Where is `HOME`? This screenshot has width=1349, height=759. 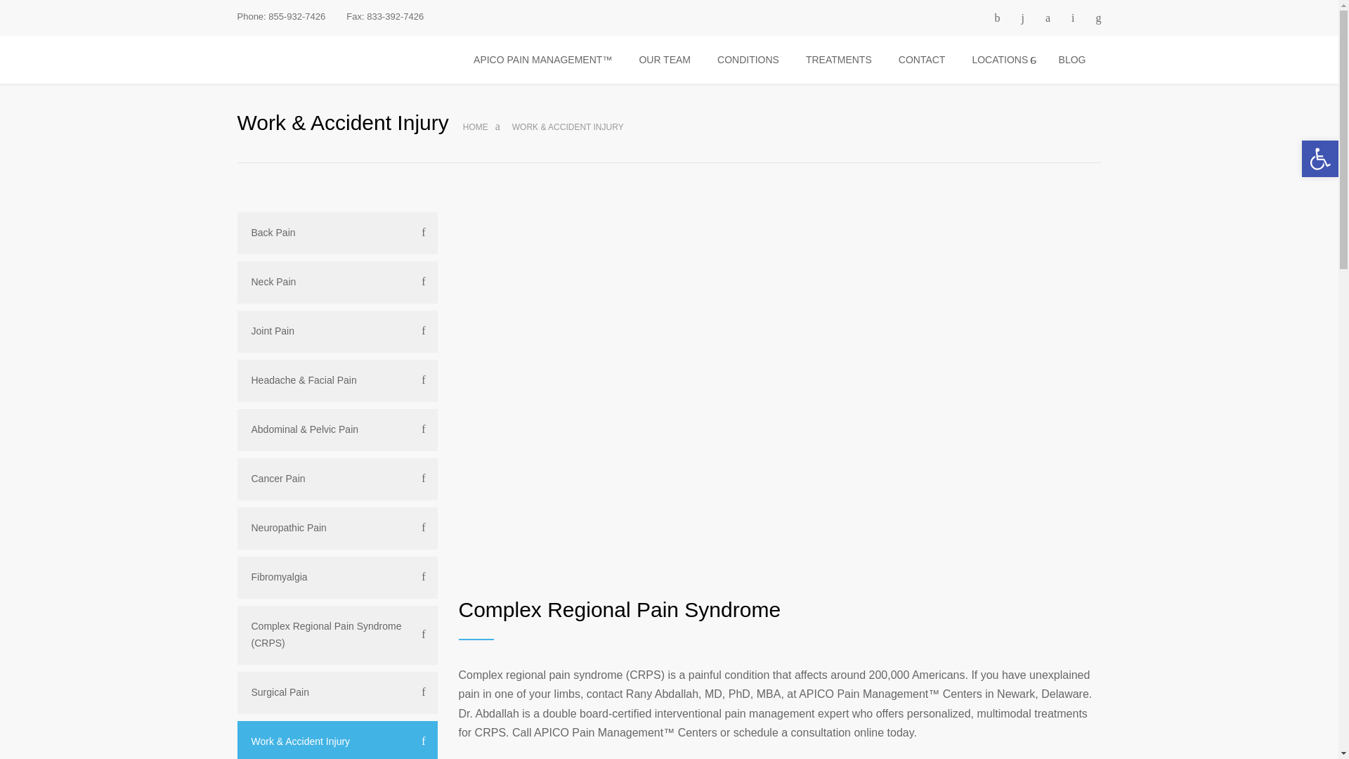
HOME is located at coordinates (475, 126).